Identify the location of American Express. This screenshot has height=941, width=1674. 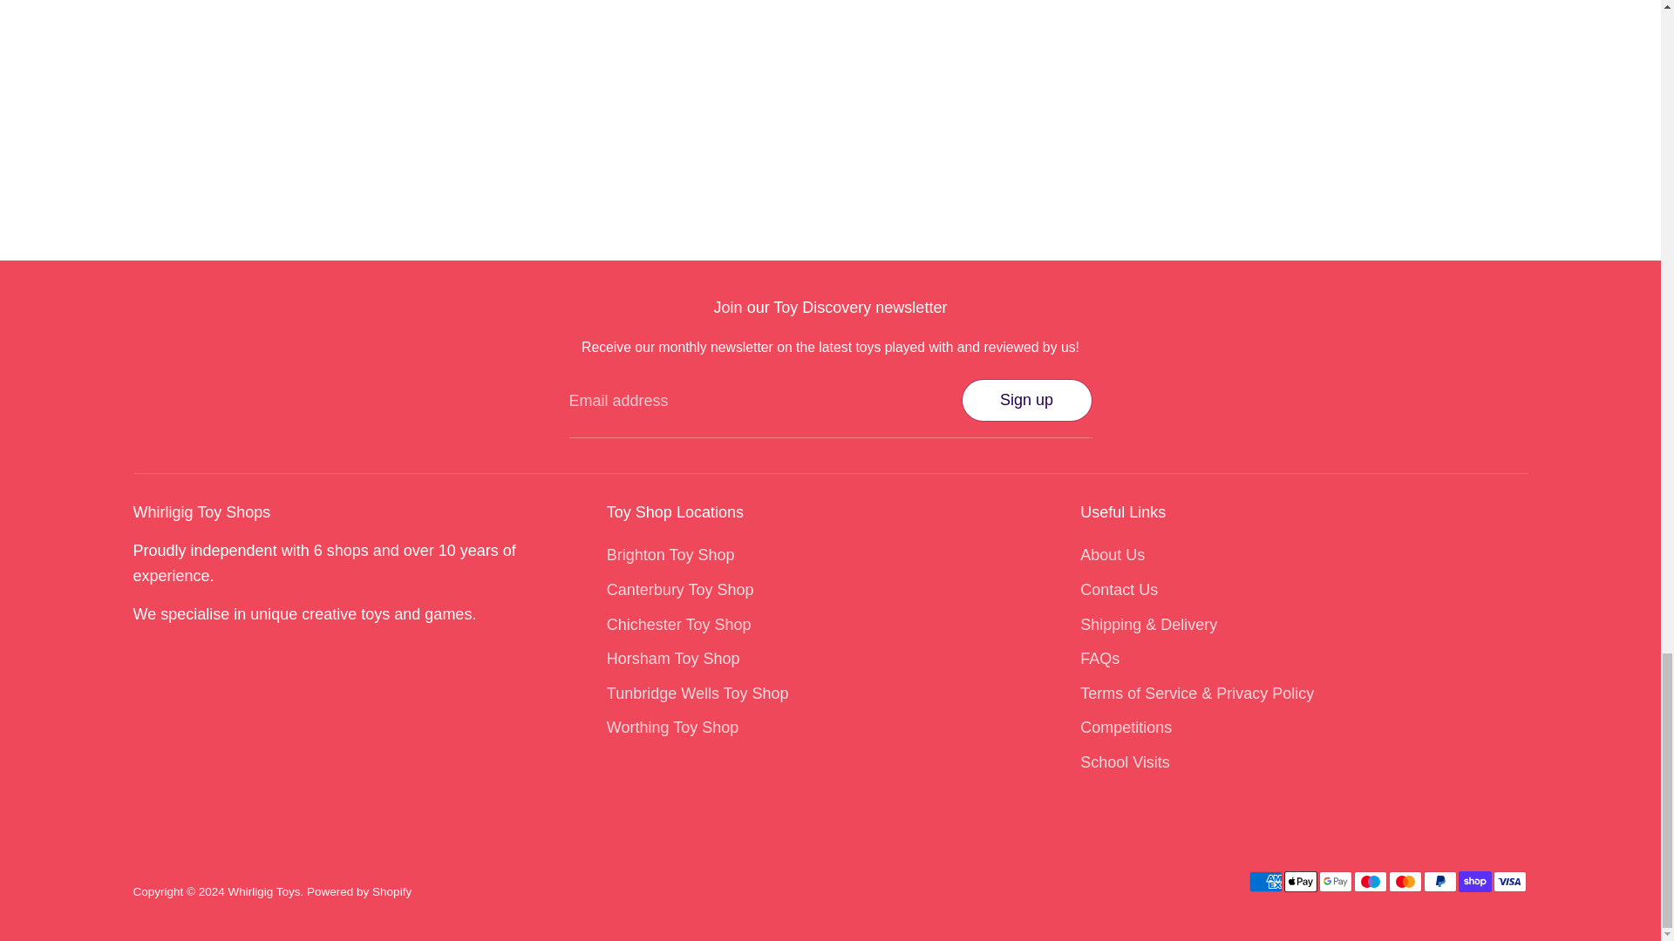
(1265, 882).